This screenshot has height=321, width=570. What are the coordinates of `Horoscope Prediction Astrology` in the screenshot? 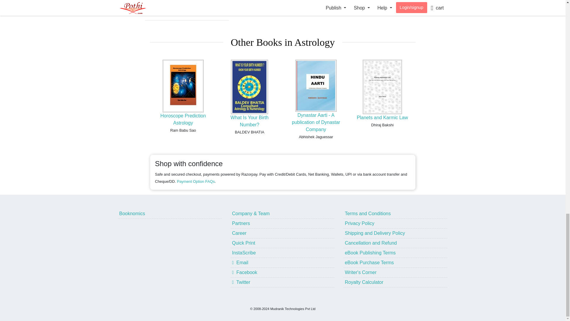 It's located at (183, 119).